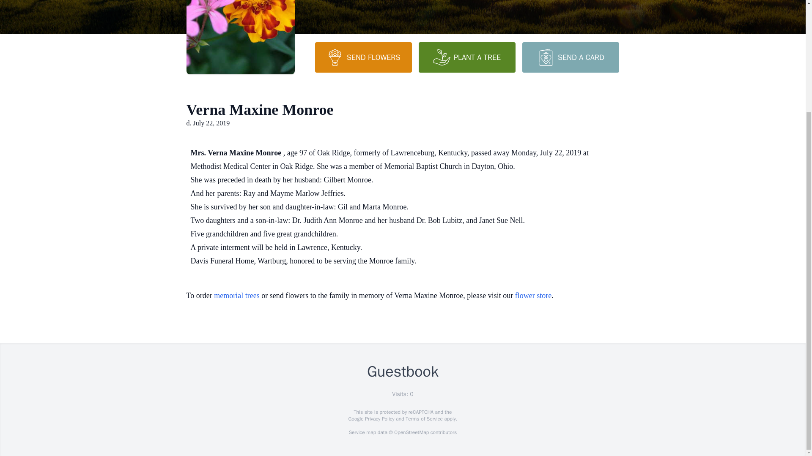 The height and width of the screenshot is (456, 812). Describe the element at coordinates (570, 57) in the screenshot. I see `SEND A CARD` at that location.